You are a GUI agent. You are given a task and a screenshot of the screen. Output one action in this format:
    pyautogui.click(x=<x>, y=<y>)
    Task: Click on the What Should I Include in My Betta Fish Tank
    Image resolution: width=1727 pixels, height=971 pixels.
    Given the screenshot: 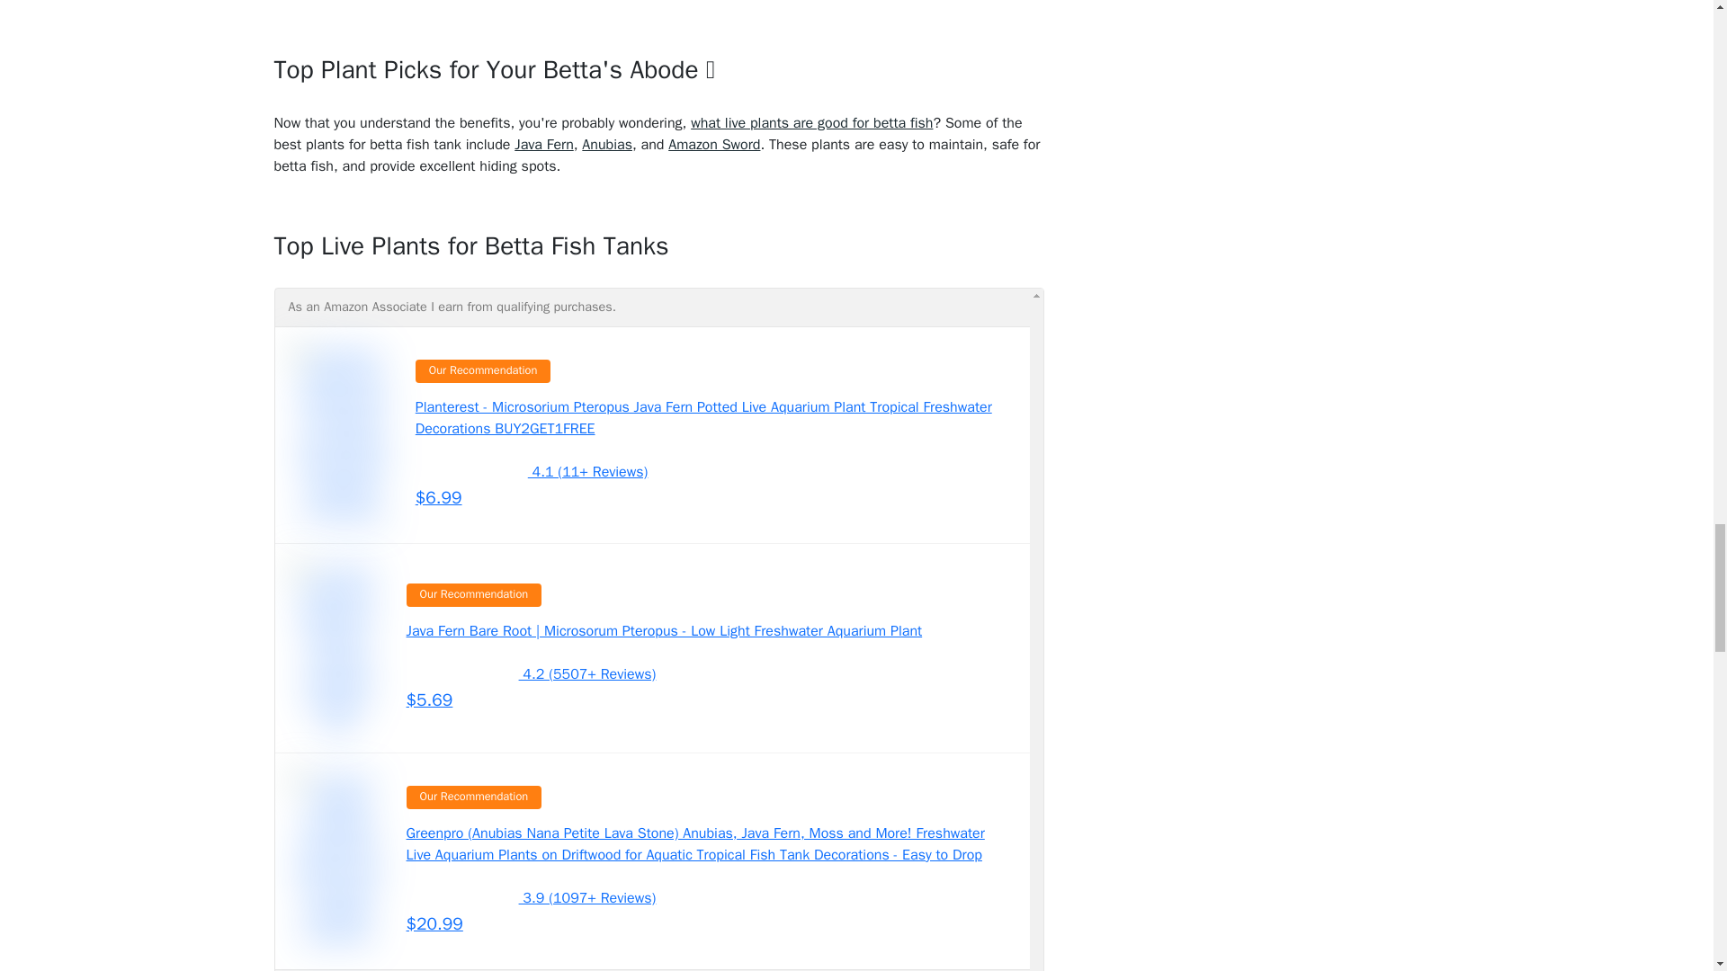 What is the action you would take?
    pyautogui.click(x=714, y=144)
    